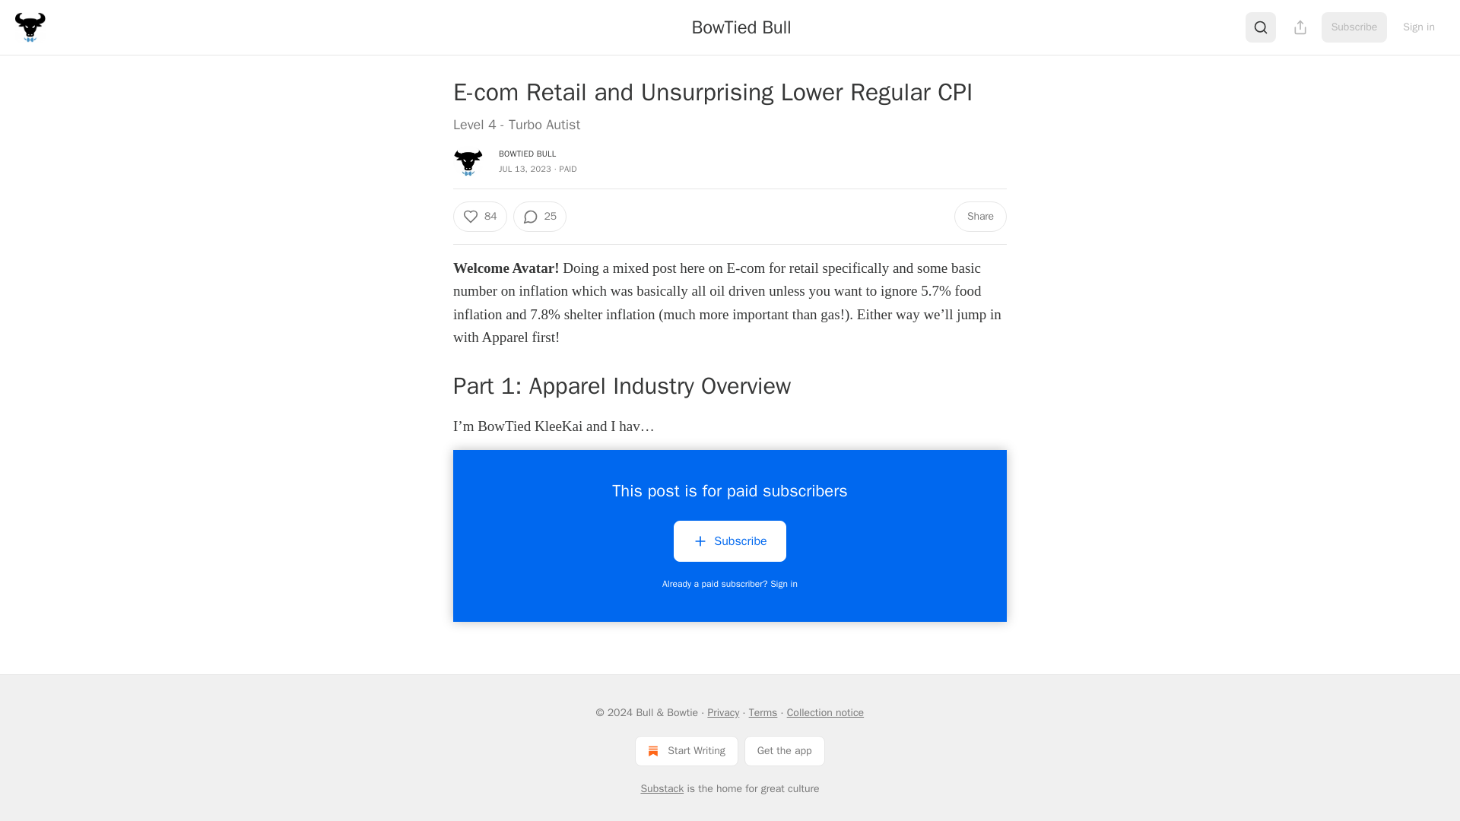 The height and width of the screenshot is (821, 1460). Describe the element at coordinates (981, 216) in the screenshot. I see `Share` at that location.